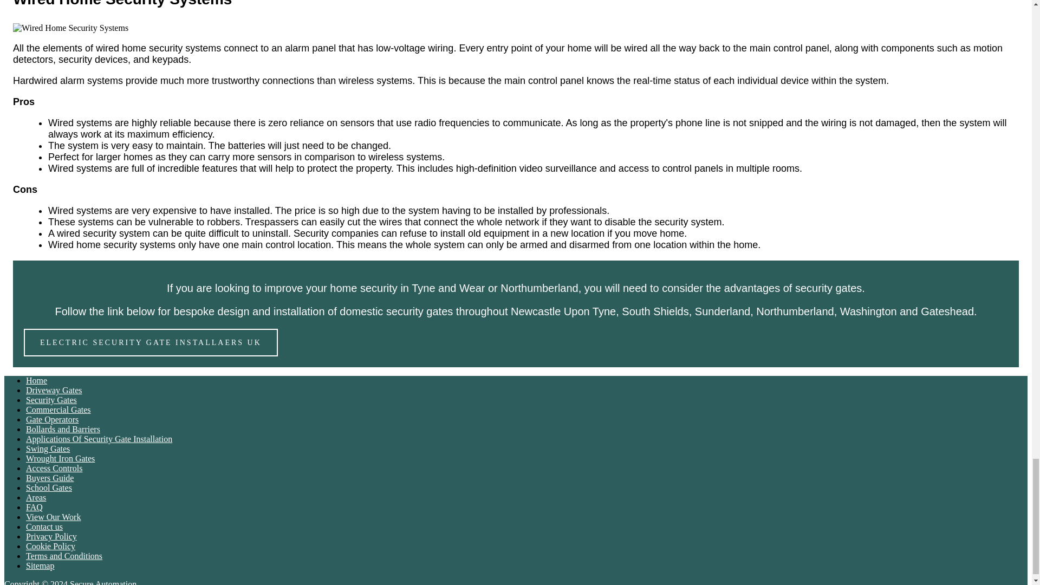 This screenshot has width=1040, height=585. What do you see at coordinates (51, 400) in the screenshot?
I see `Security Gates` at bounding box center [51, 400].